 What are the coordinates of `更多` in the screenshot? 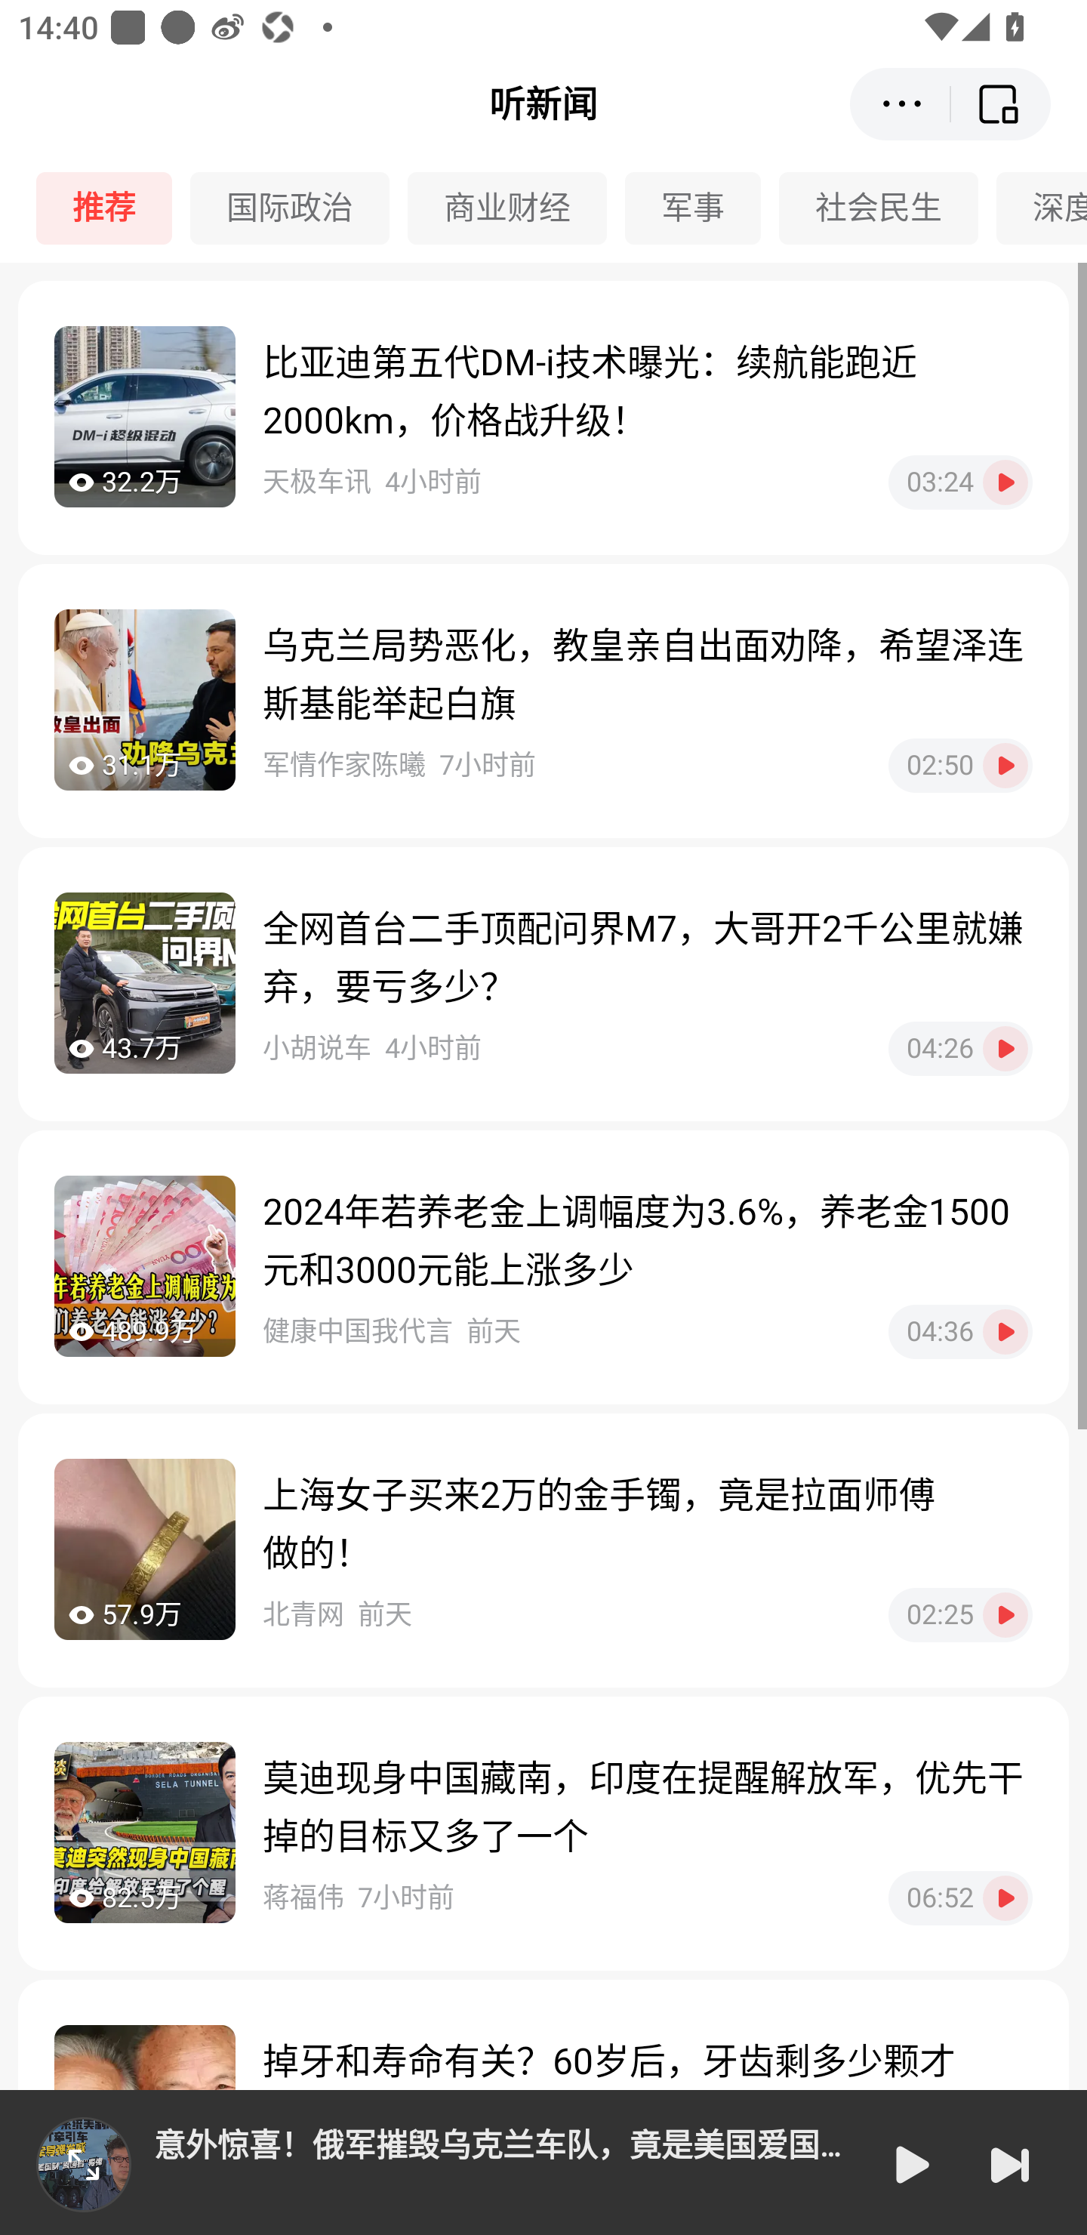 It's located at (900, 103).